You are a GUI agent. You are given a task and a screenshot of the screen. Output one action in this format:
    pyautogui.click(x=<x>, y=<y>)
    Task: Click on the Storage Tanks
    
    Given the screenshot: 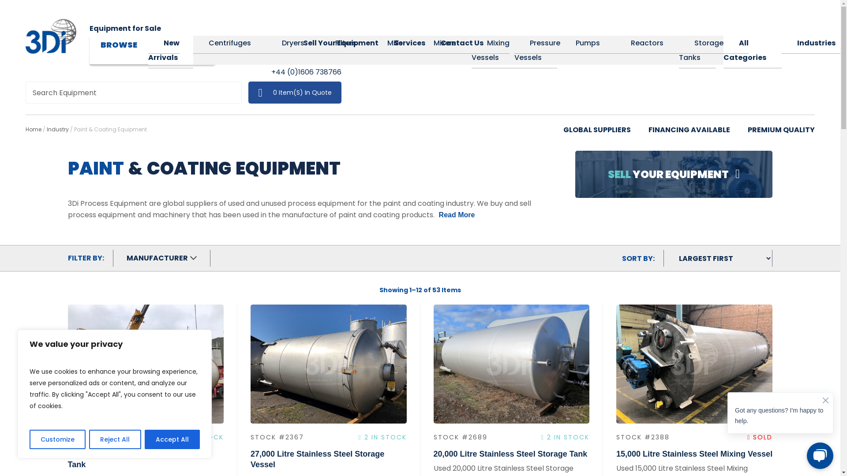 What is the action you would take?
    pyautogui.click(x=701, y=50)
    